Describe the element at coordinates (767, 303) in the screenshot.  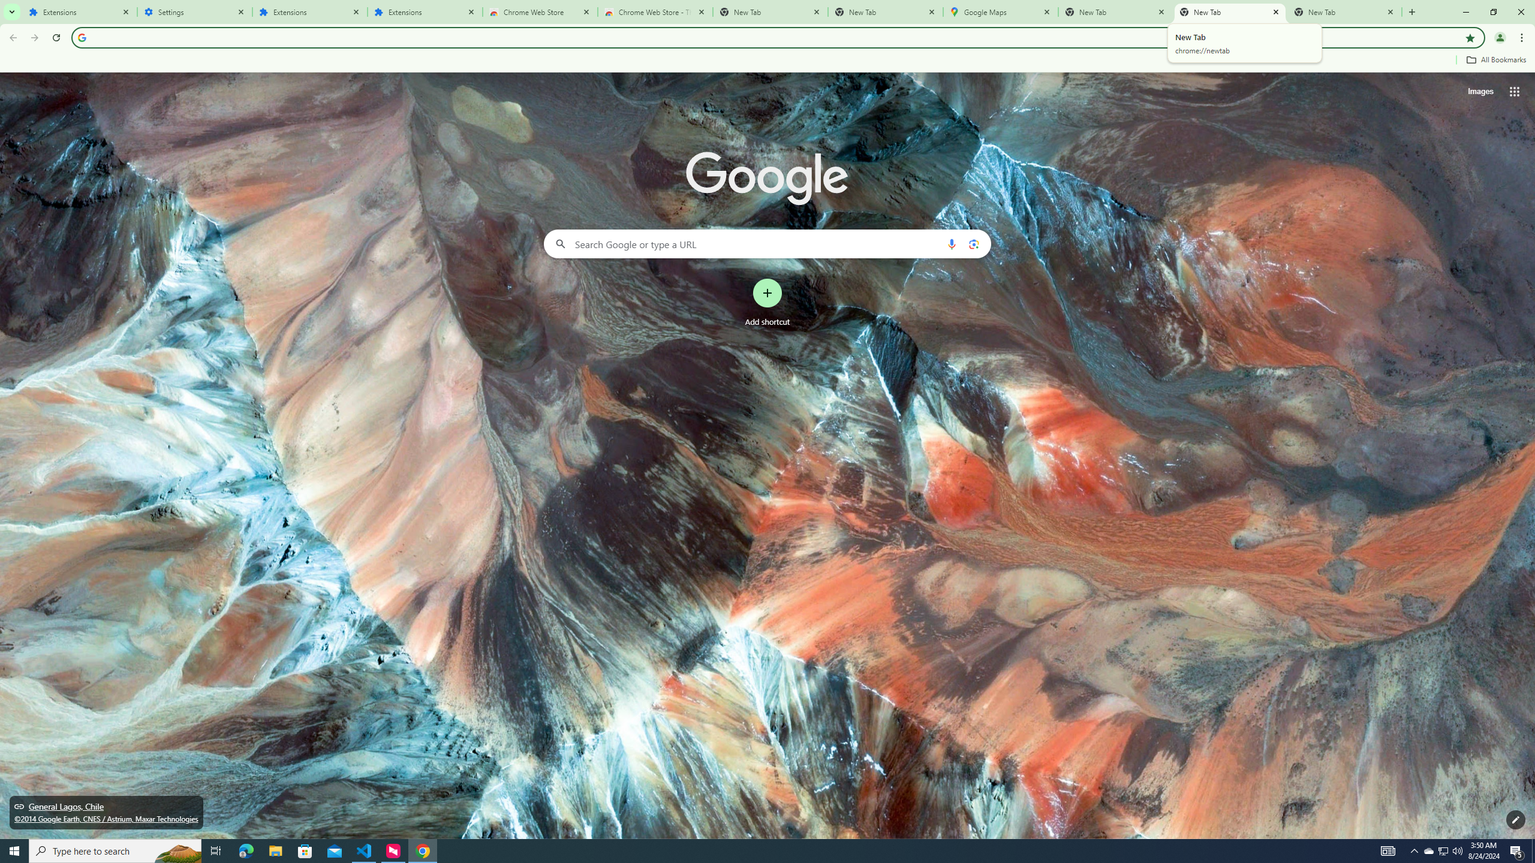
I see `Add shortcut` at that location.